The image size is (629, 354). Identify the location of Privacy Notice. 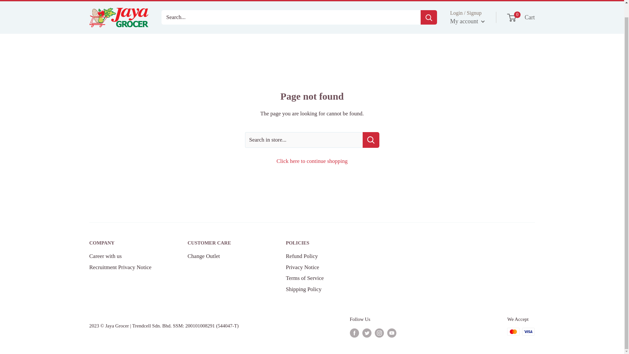
(126, 256).